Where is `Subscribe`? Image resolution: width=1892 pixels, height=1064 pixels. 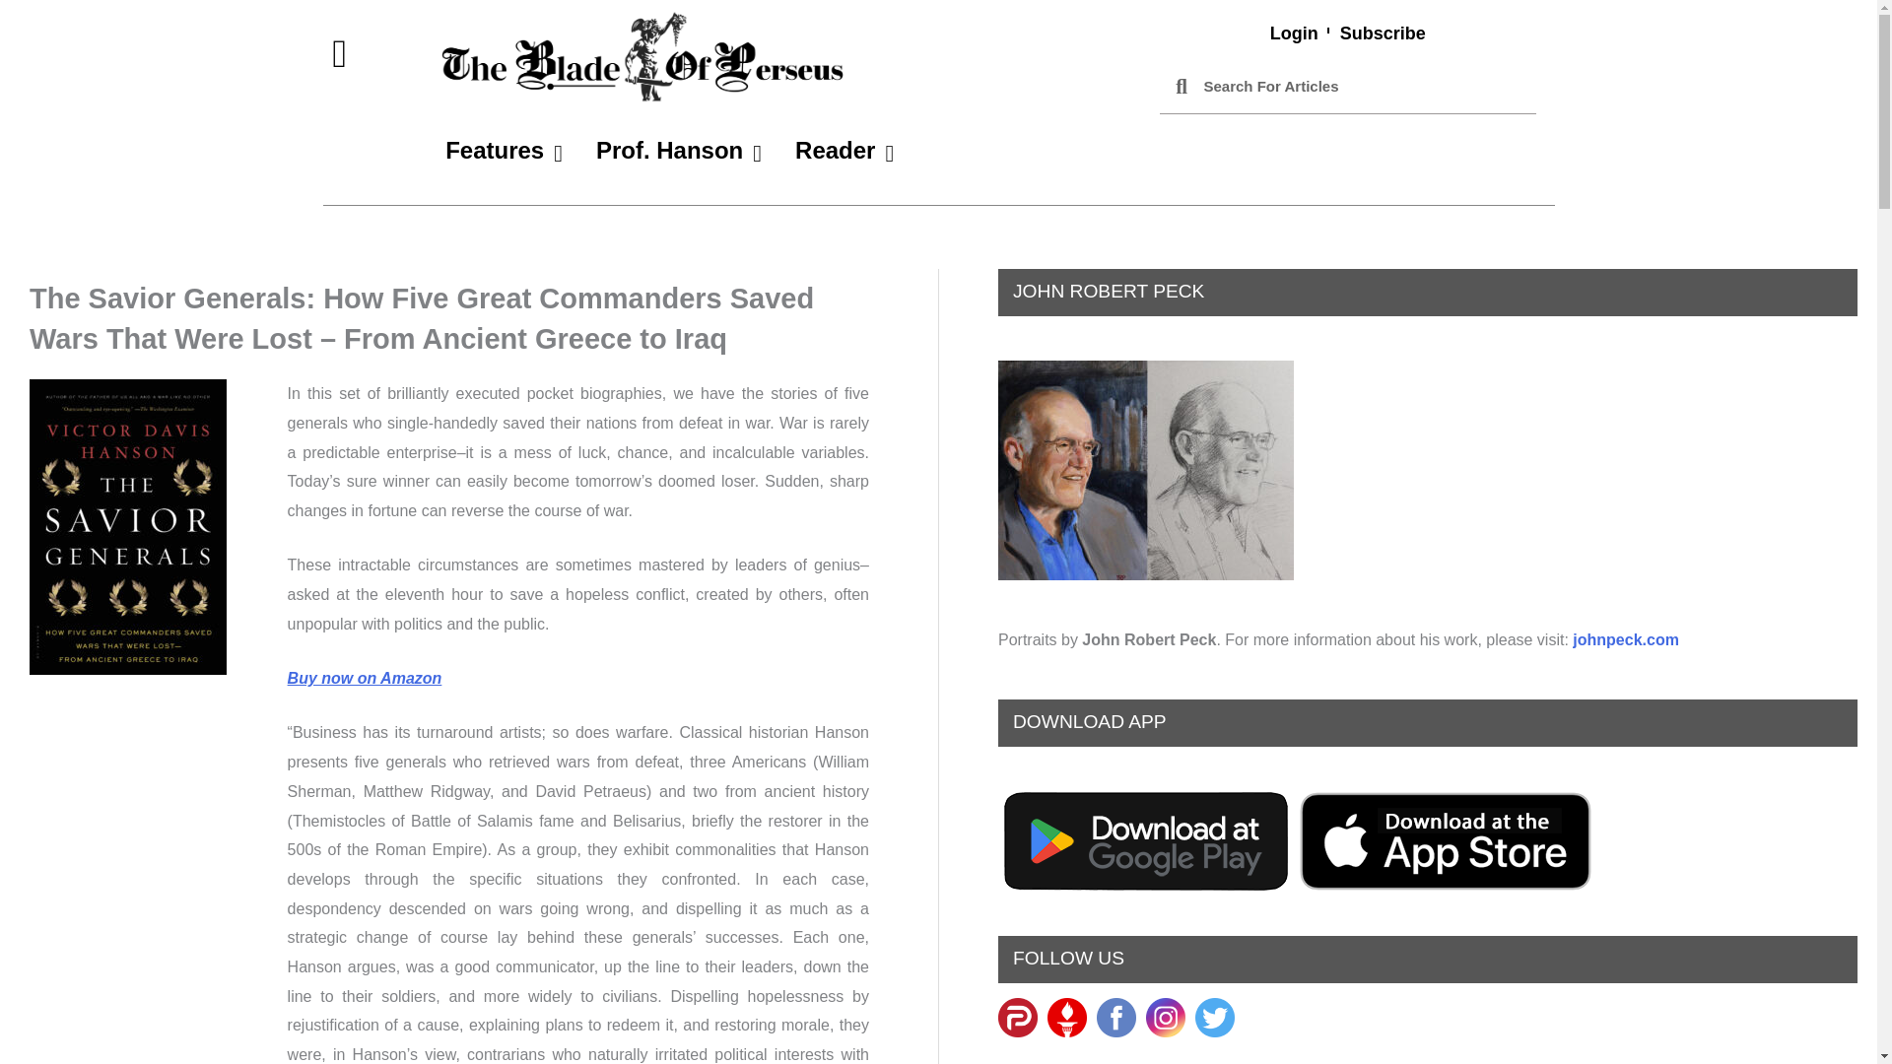
Subscribe is located at coordinates (1383, 33).